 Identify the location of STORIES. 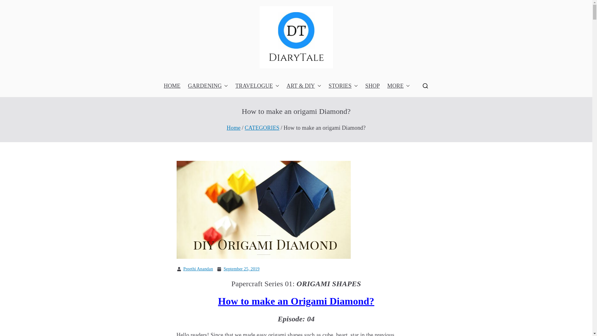
(343, 86).